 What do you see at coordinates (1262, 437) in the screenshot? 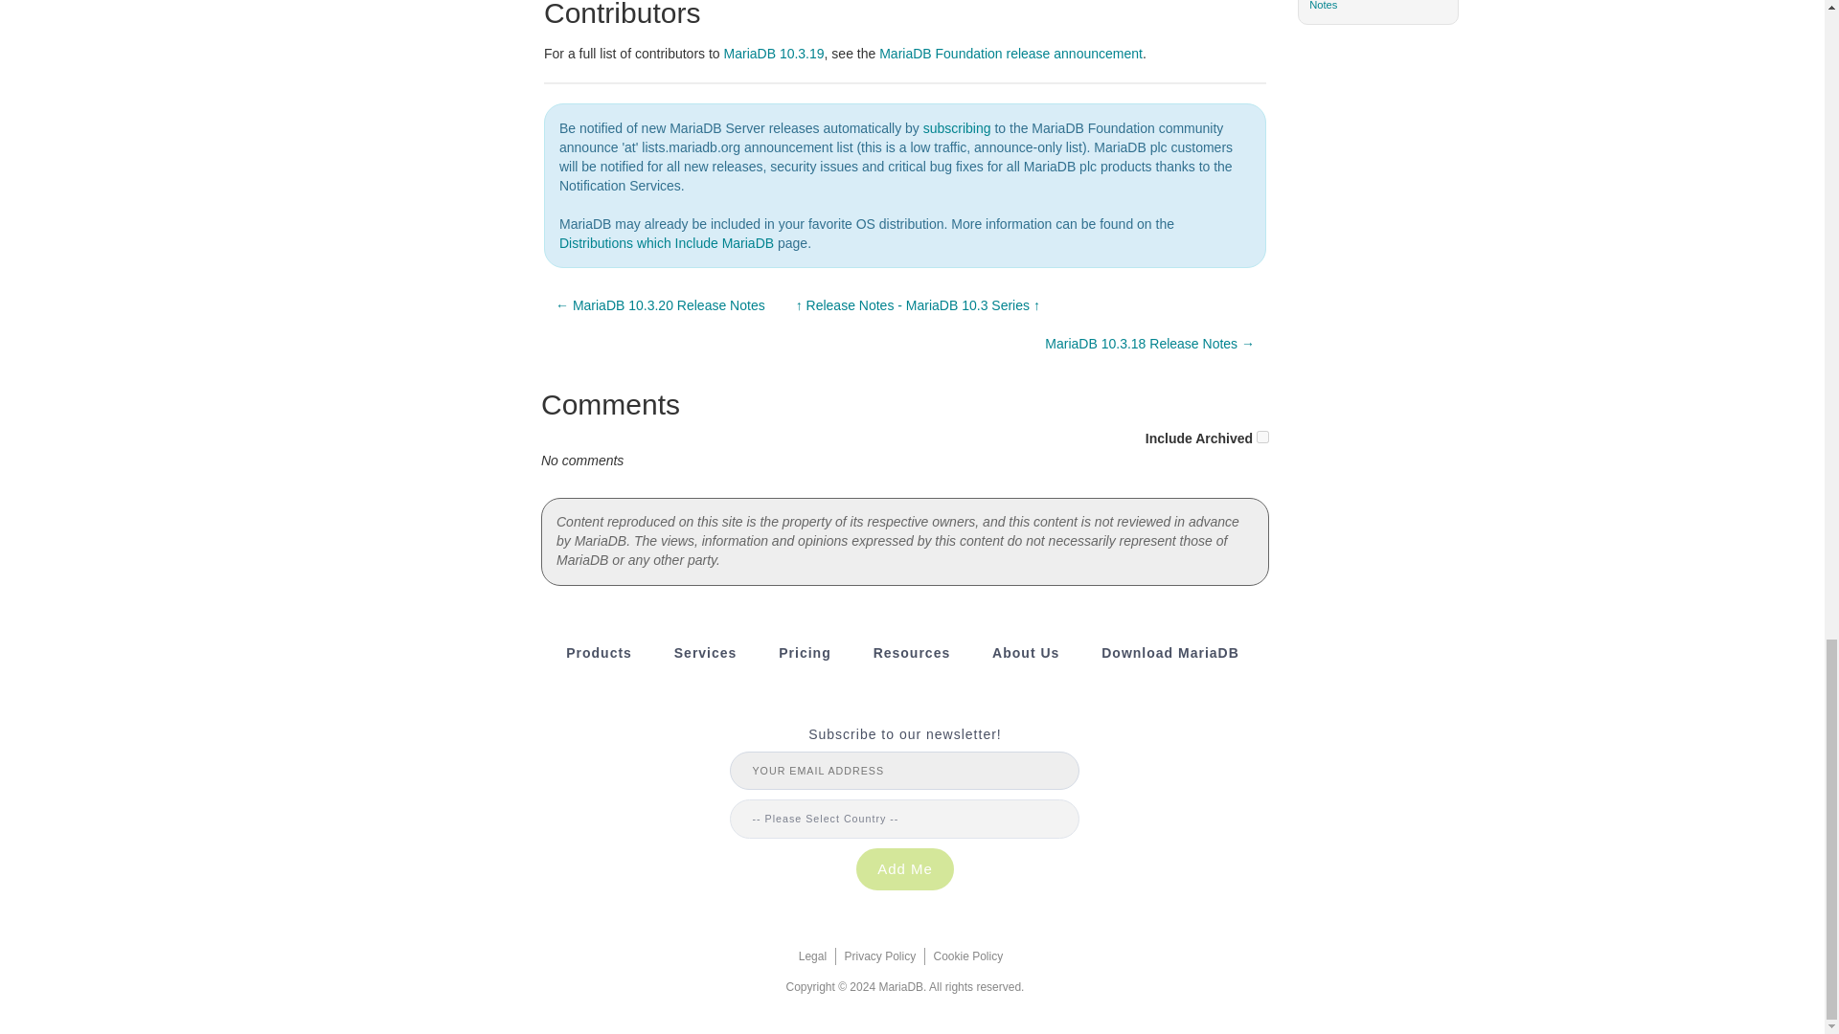
I see `1` at bounding box center [1262, 437].